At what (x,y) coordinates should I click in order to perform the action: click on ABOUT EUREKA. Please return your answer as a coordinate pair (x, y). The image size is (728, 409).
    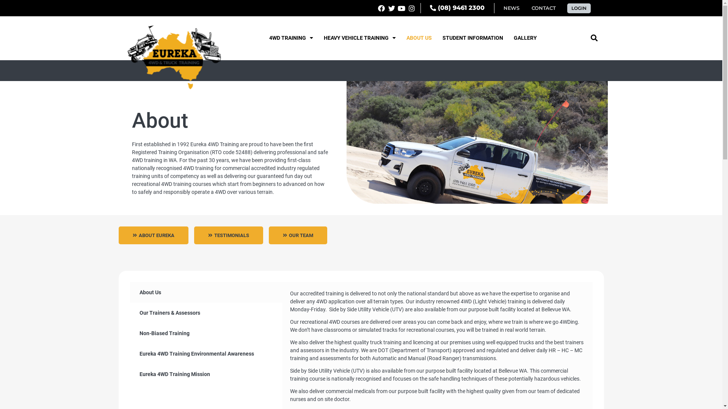
    Looking at the image, I should click on (153, 236).